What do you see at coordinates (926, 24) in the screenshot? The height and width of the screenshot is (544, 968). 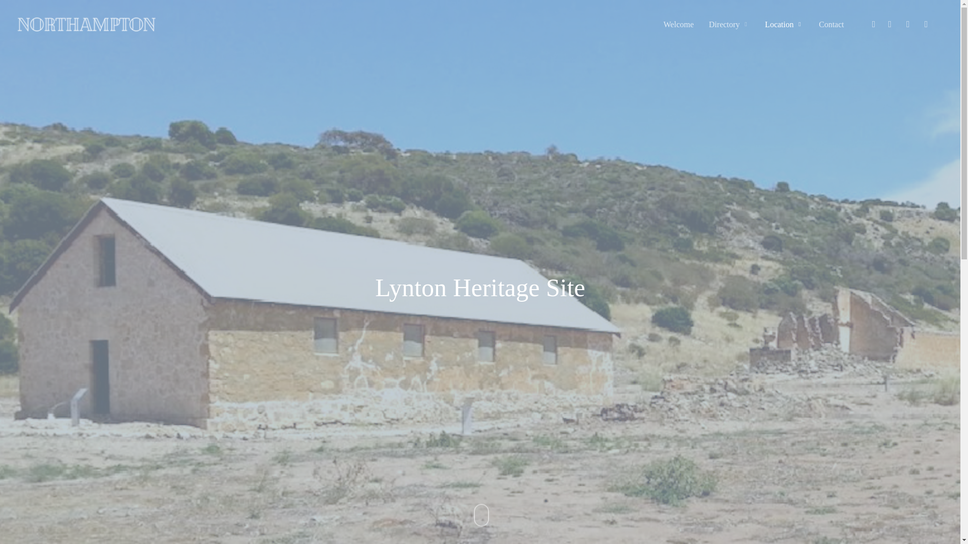 I see `email` at bounding box center [926, 24].